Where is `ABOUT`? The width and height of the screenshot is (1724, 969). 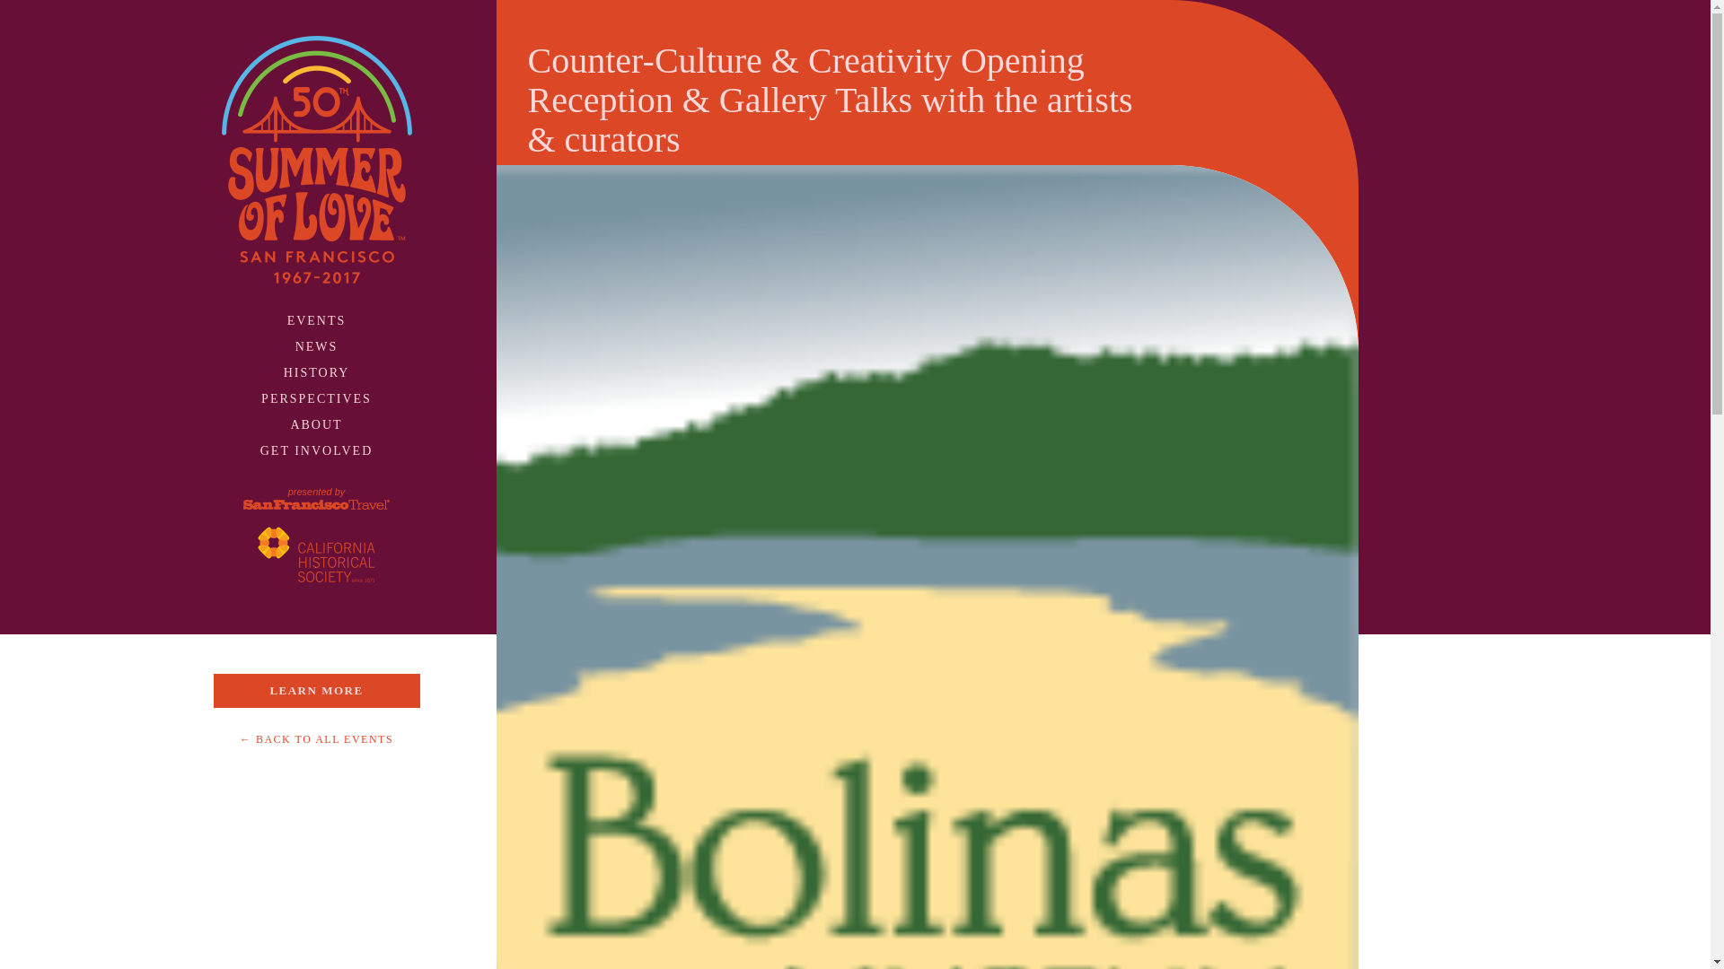 ABOUT is located at coordinates (315, 423).